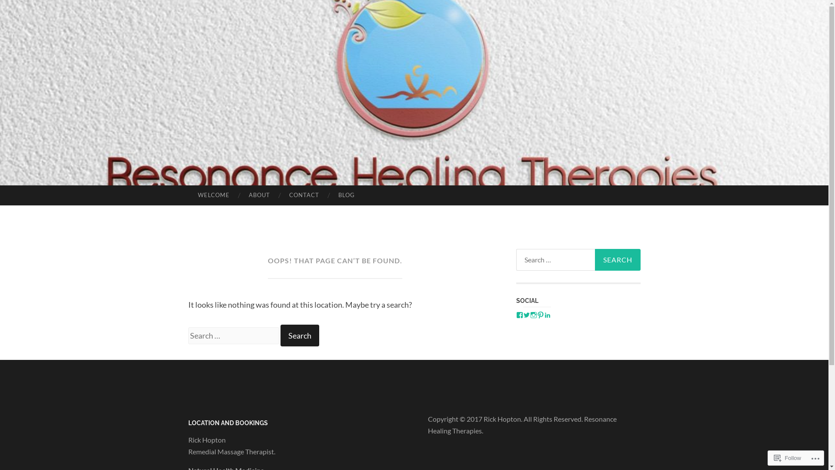 The width and height of the screenshot is (835, 470). What do you see at coordinates (299, 336) in the screenshot?
I see `Search` at bounding box center [299, 336].